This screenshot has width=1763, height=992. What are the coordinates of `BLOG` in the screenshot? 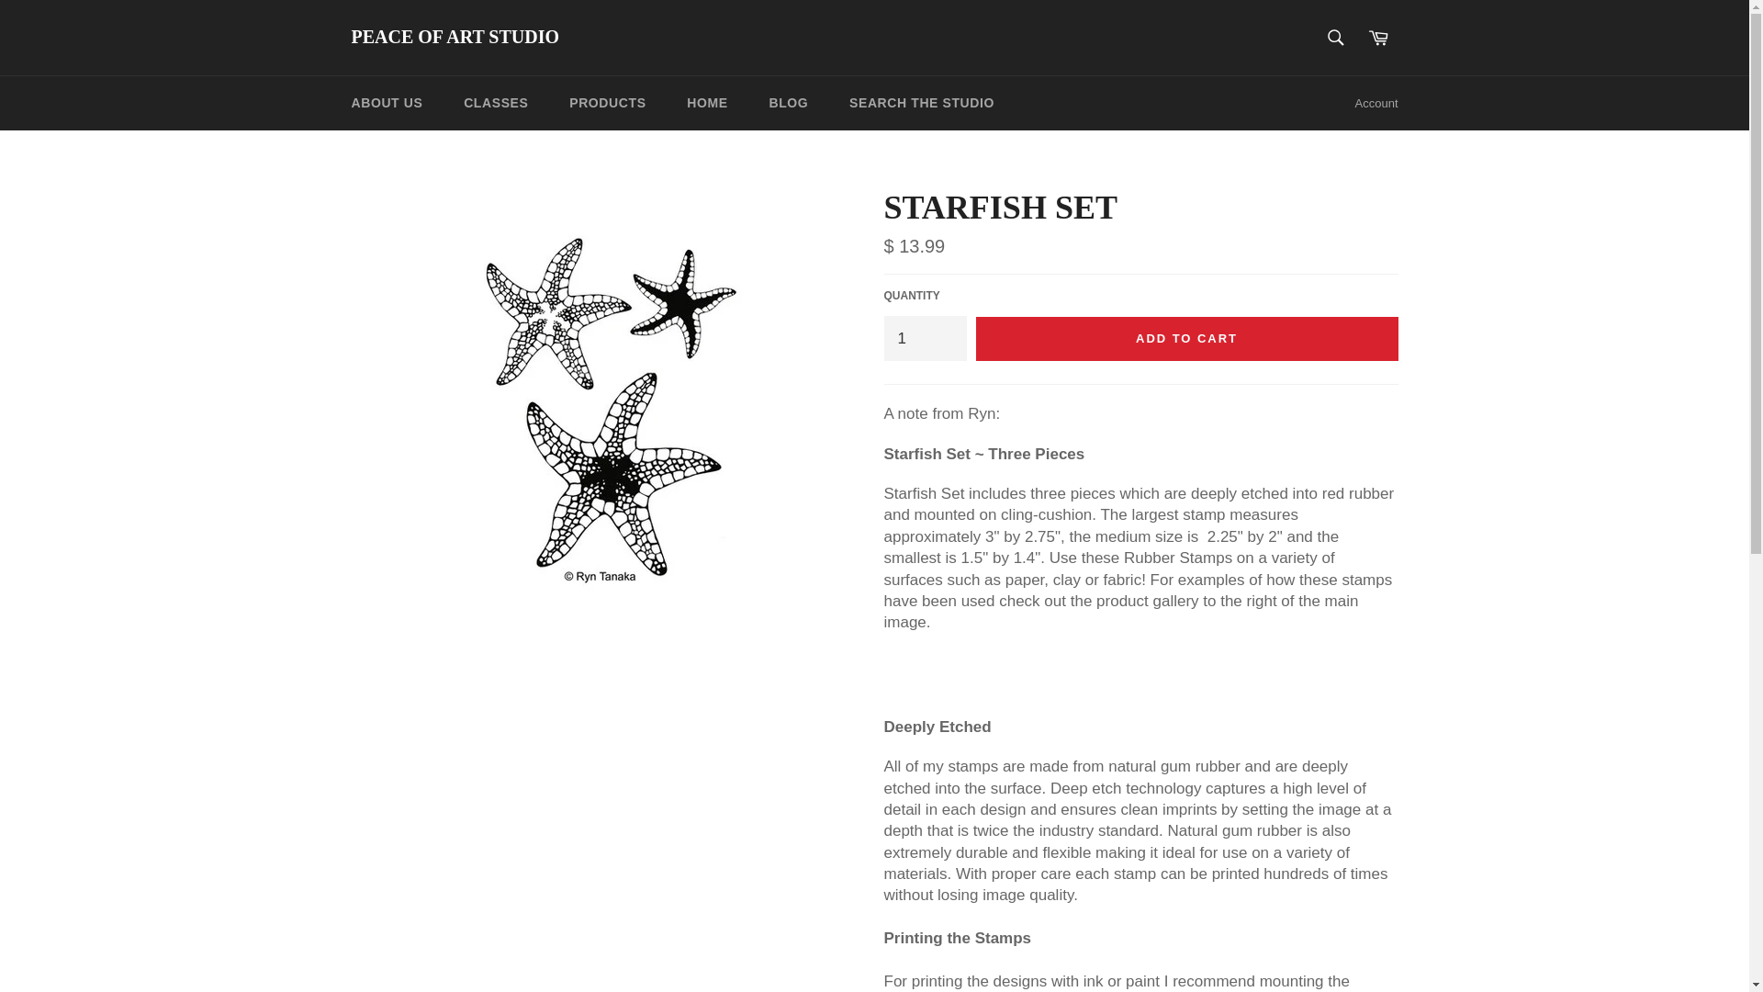 It's located at (788, 103).